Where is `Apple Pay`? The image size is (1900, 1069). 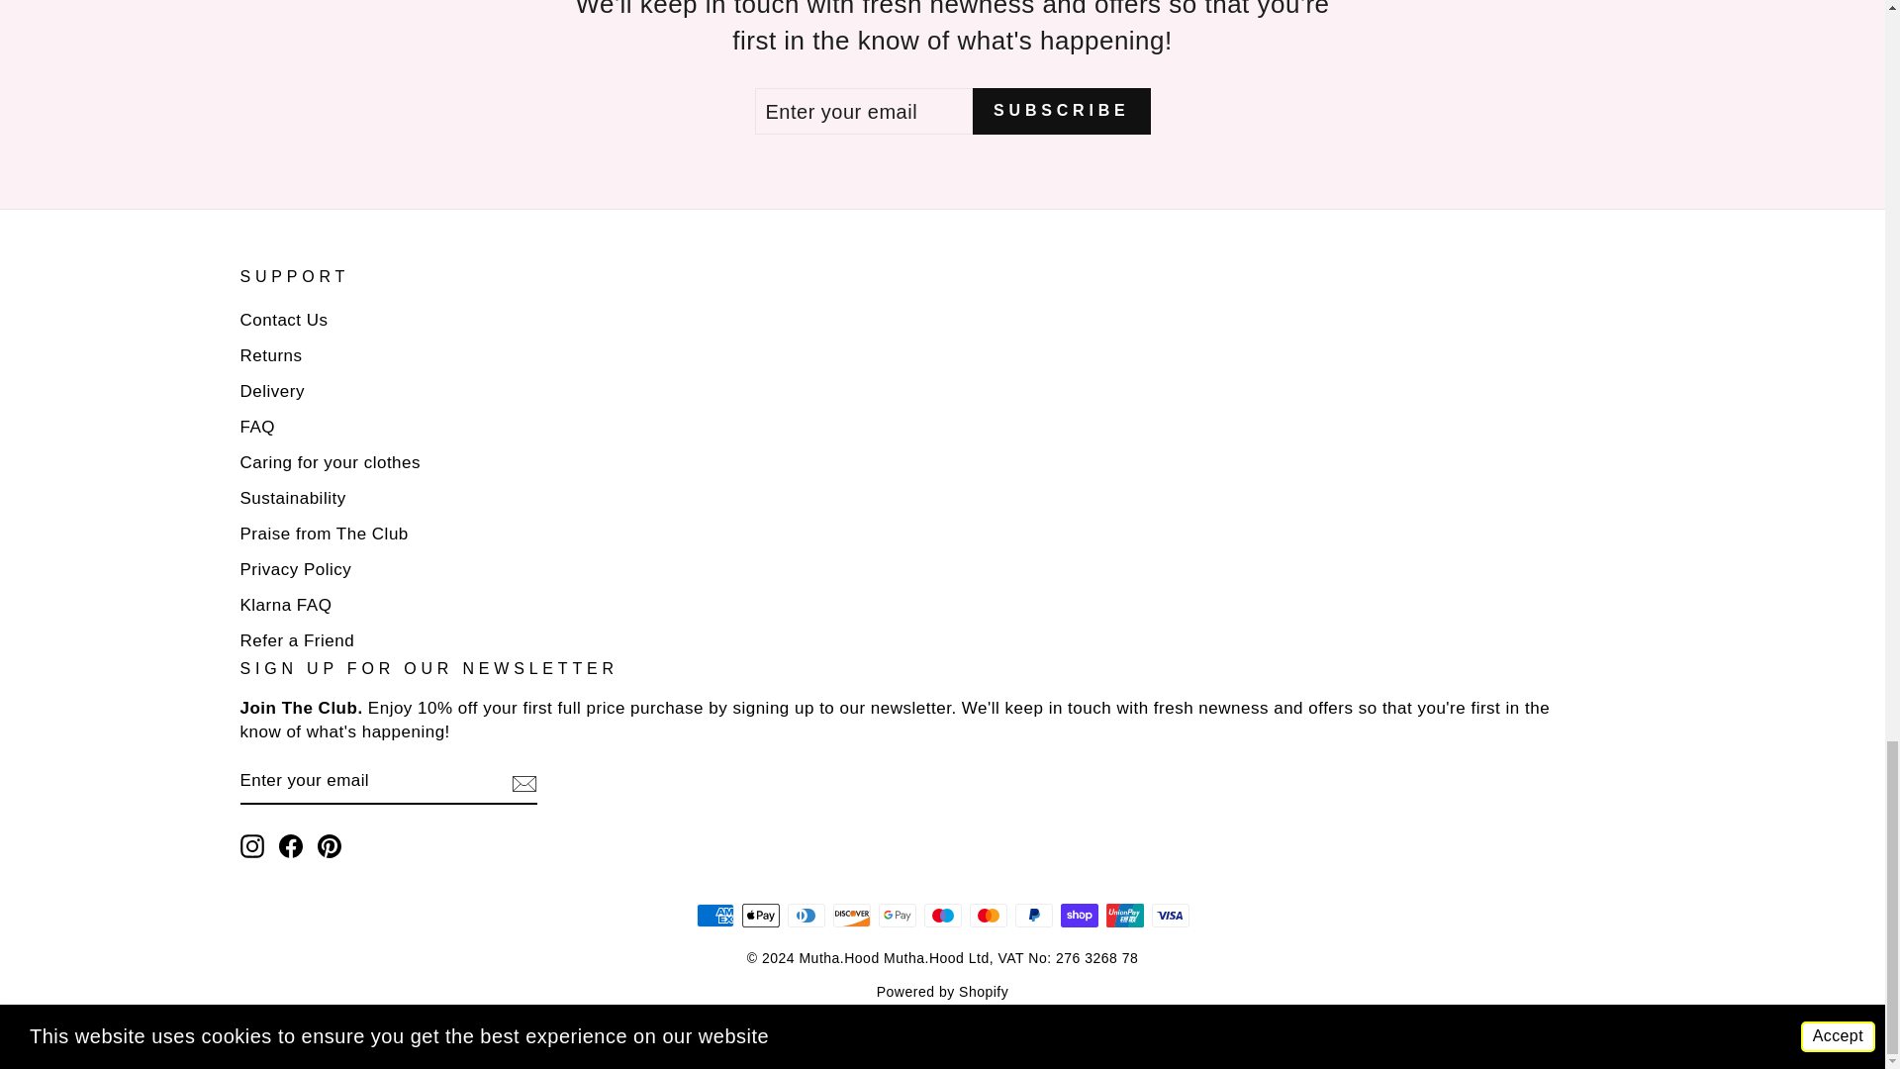 Apple Pay is located at coordinates (760, 915).